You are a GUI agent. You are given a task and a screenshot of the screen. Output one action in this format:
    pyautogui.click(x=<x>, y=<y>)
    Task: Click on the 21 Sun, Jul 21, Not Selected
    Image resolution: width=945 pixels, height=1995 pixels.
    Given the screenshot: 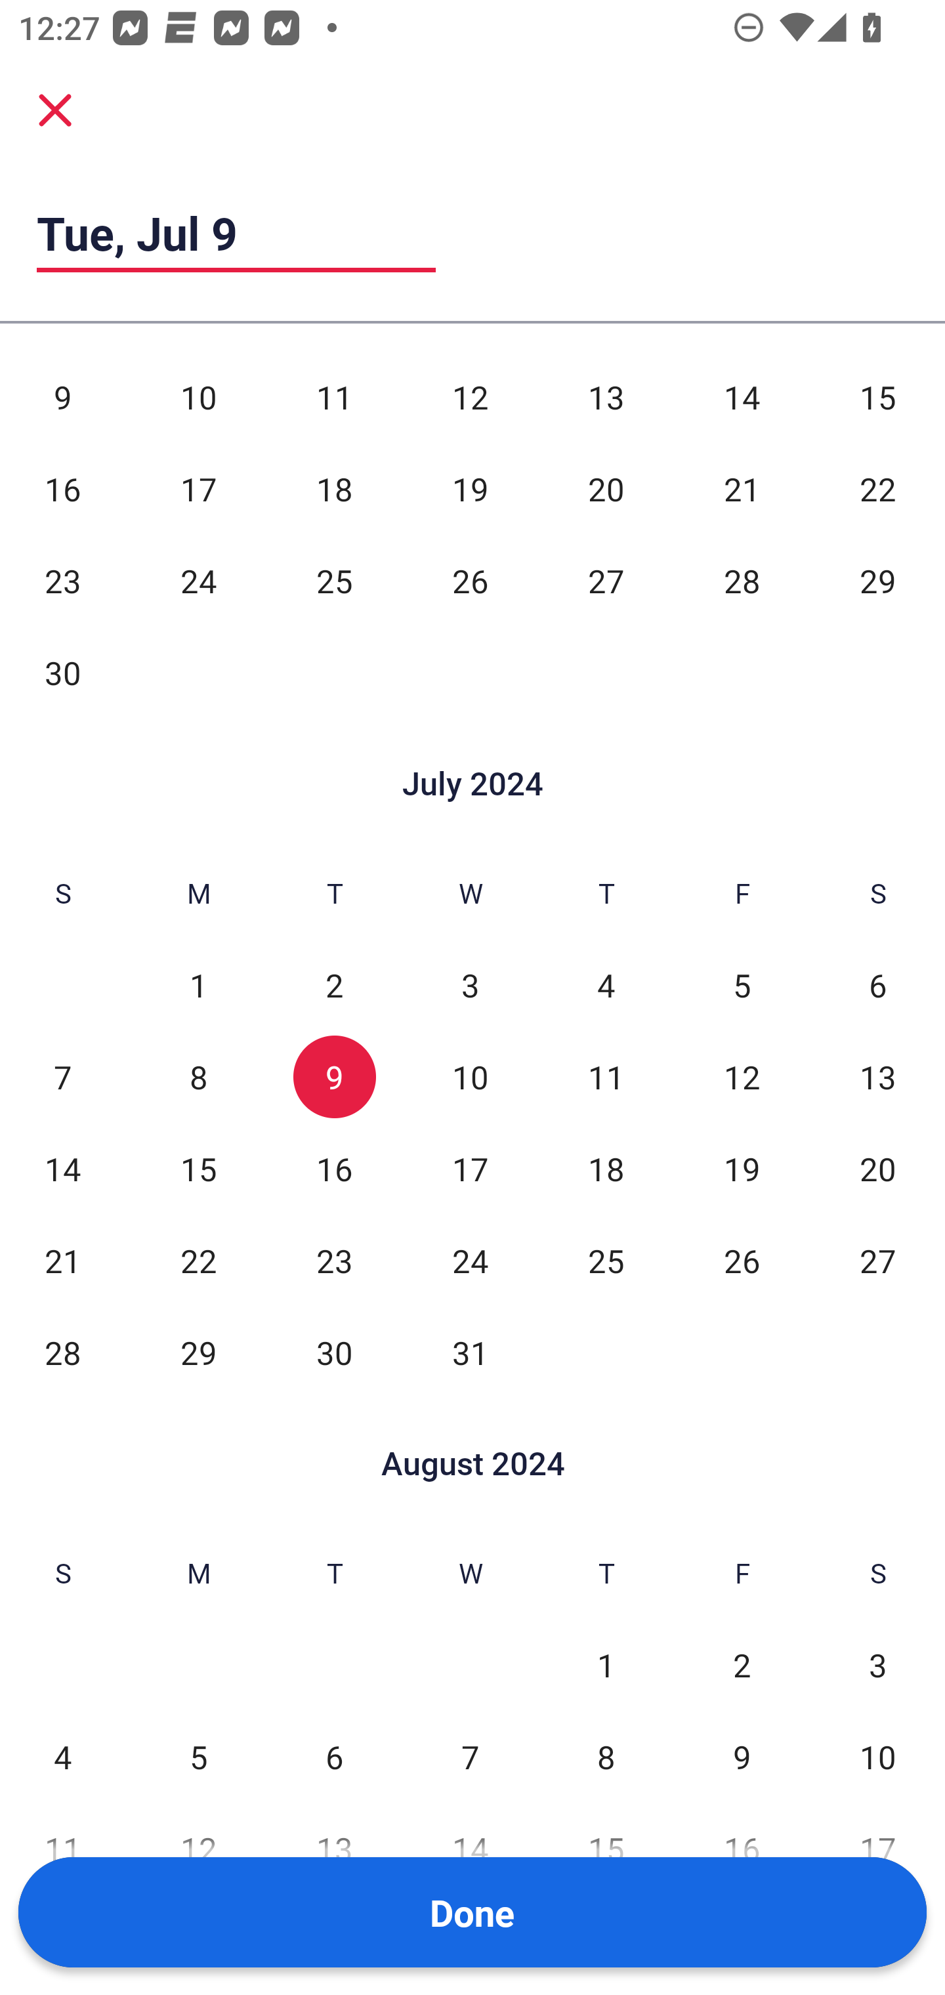 What is the action you would take?
    pyautogui.click(x=62, y=1261)
    